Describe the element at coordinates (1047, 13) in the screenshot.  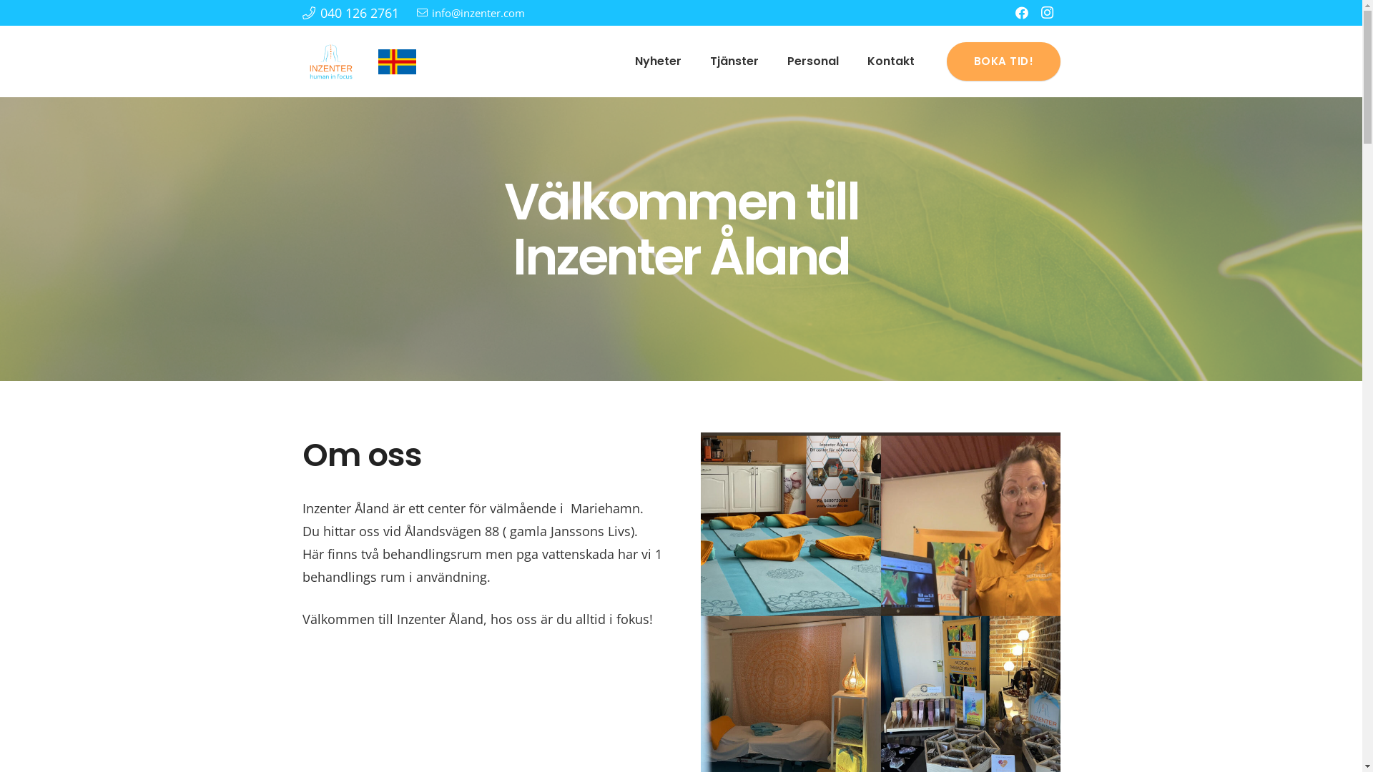
I see `Instagram` at that location.